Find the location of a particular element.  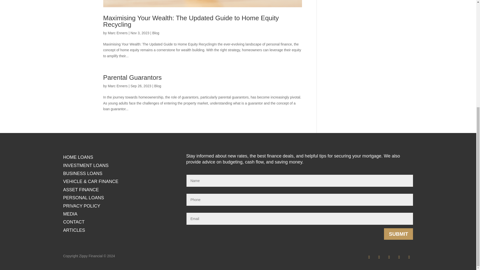

Follow on LinkedIn is located at coordinates (389, 257).